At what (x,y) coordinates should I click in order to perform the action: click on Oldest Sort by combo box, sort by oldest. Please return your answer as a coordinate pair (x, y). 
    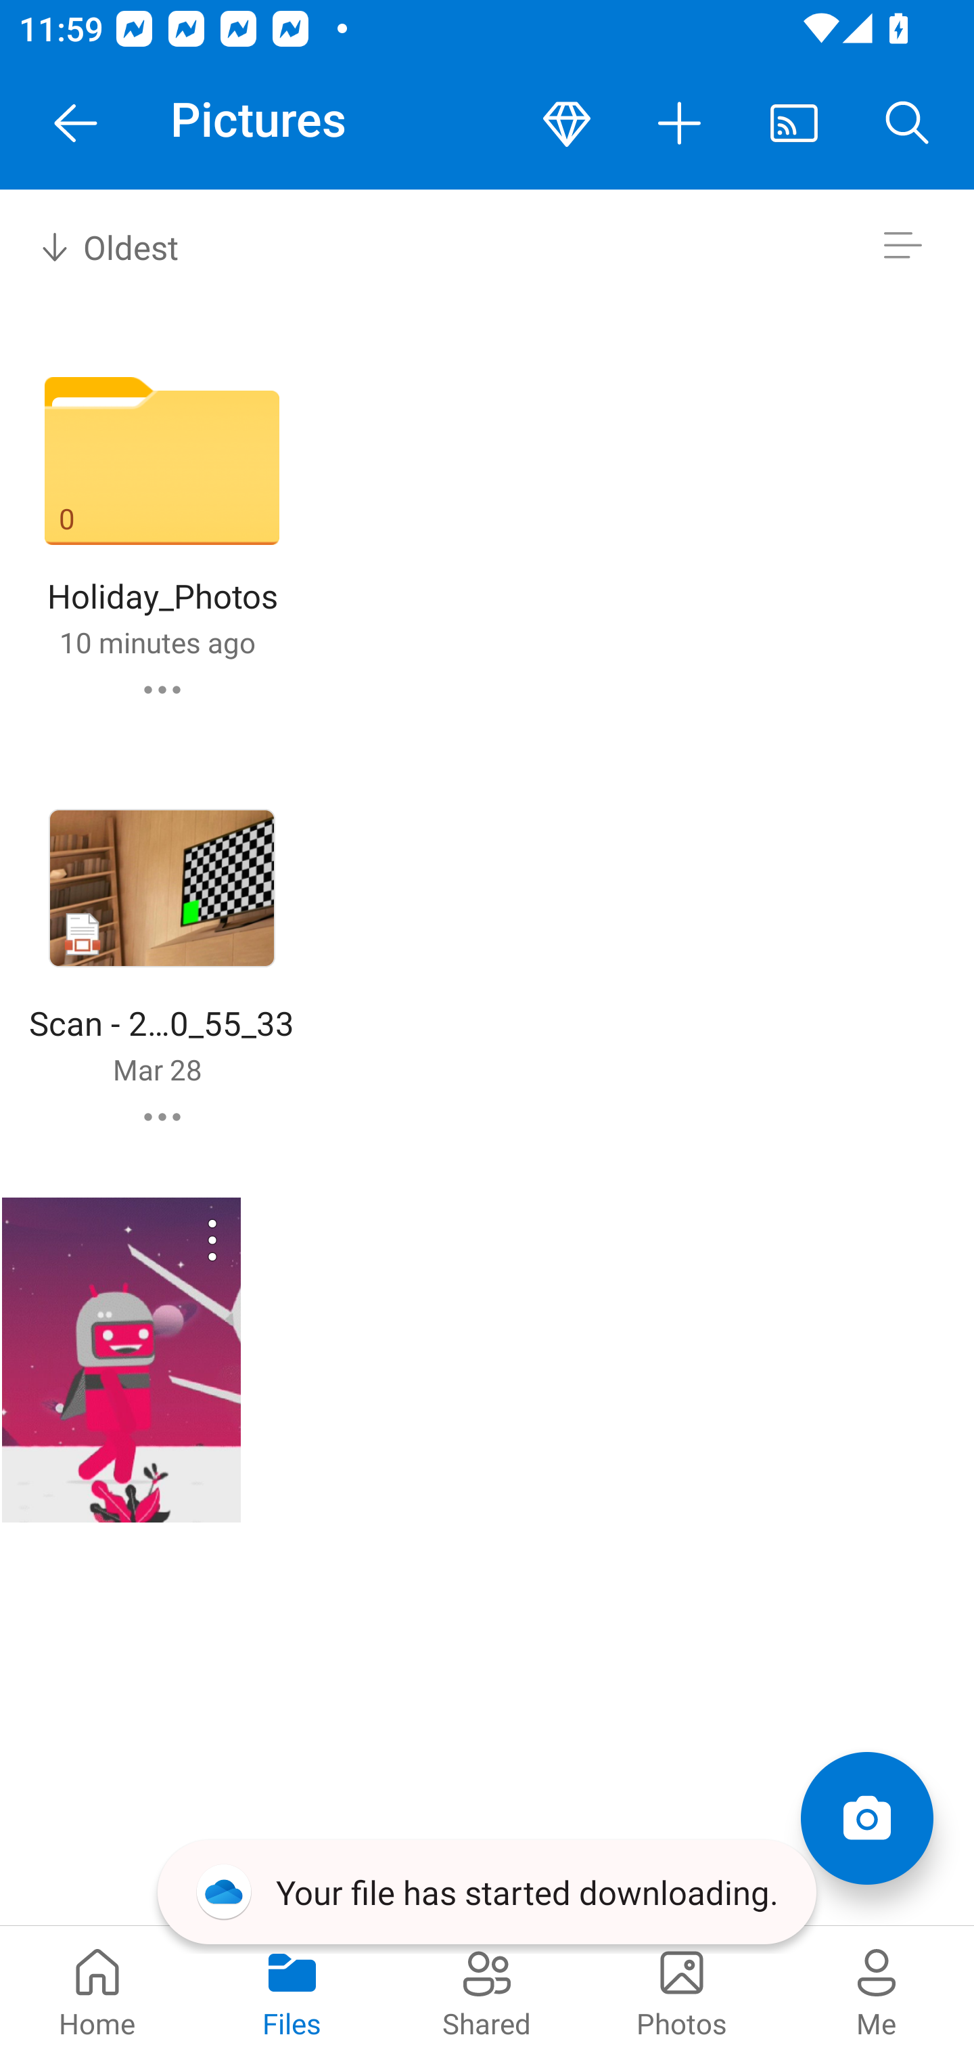
    Looking at the image, I should click on (106, 245).